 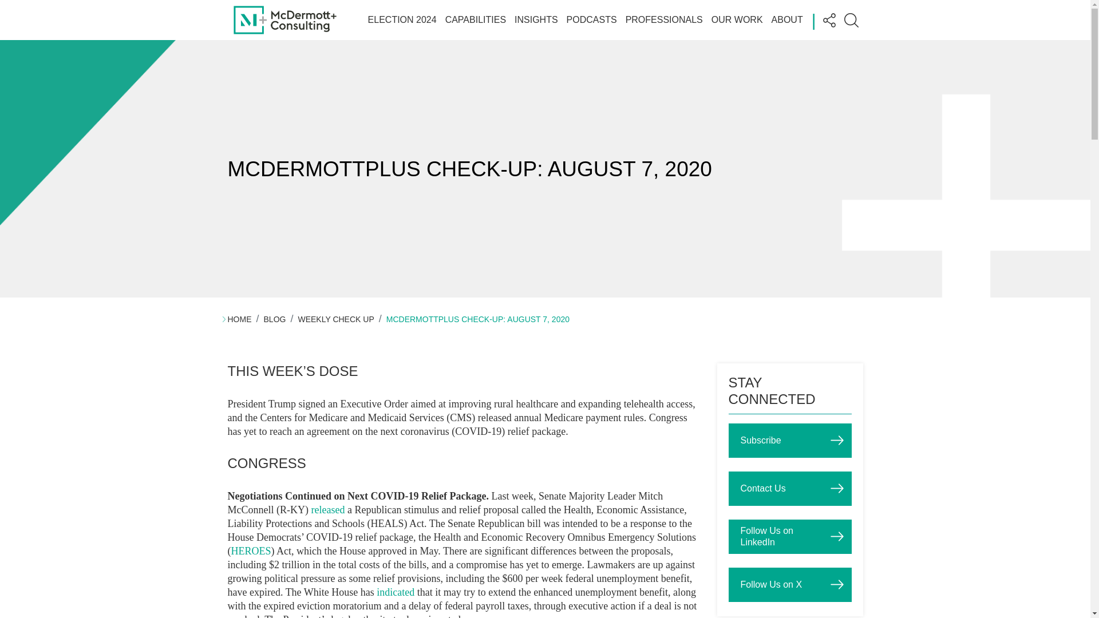 What do you see at coordinates (275, 319) in the screenshot?
I see `BLOG` at bounding box center [275, 319].